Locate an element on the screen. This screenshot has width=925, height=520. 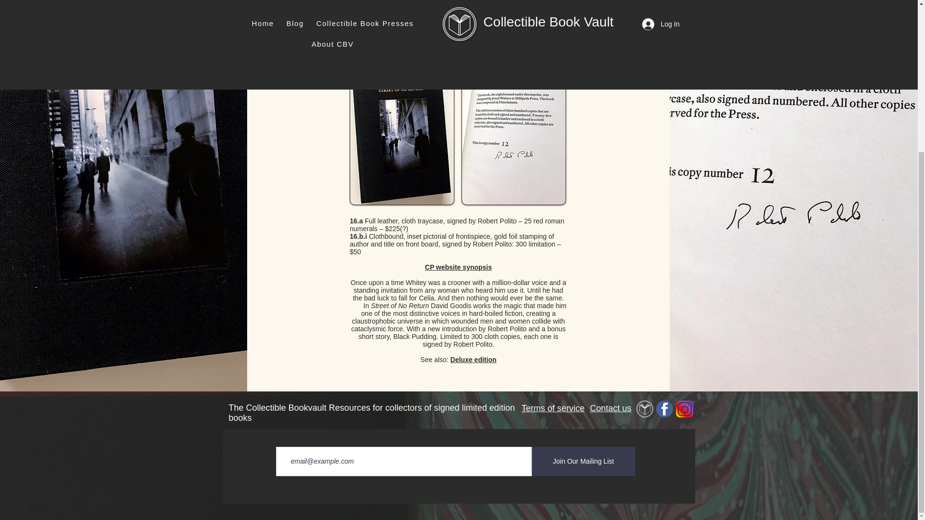
png-clipart-discord-computer-servers-tea is located at coordinates (684, 409).